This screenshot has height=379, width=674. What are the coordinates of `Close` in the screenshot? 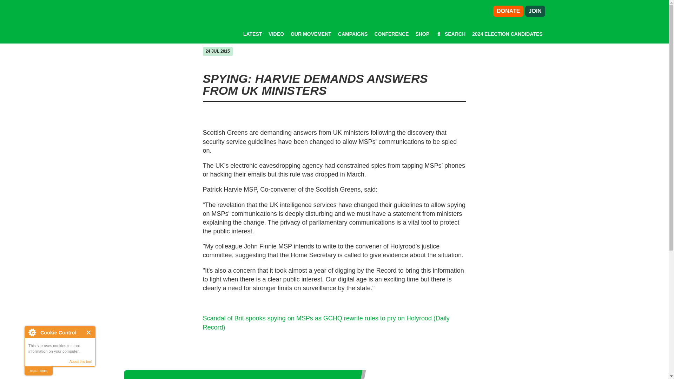 It's located at (89, 332).